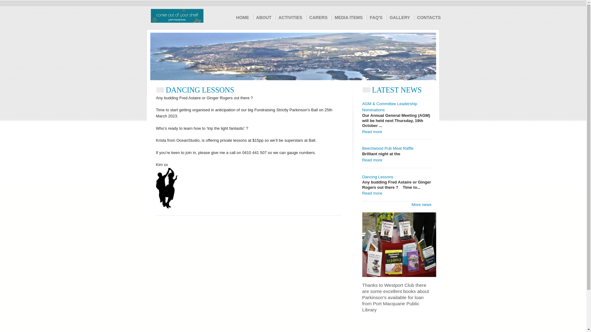 Image resolution: width=591 pixels, height=332 pixels. Describe the element at coordinates (264, 18) in the screenshot. I see `ABOUT` at that location.